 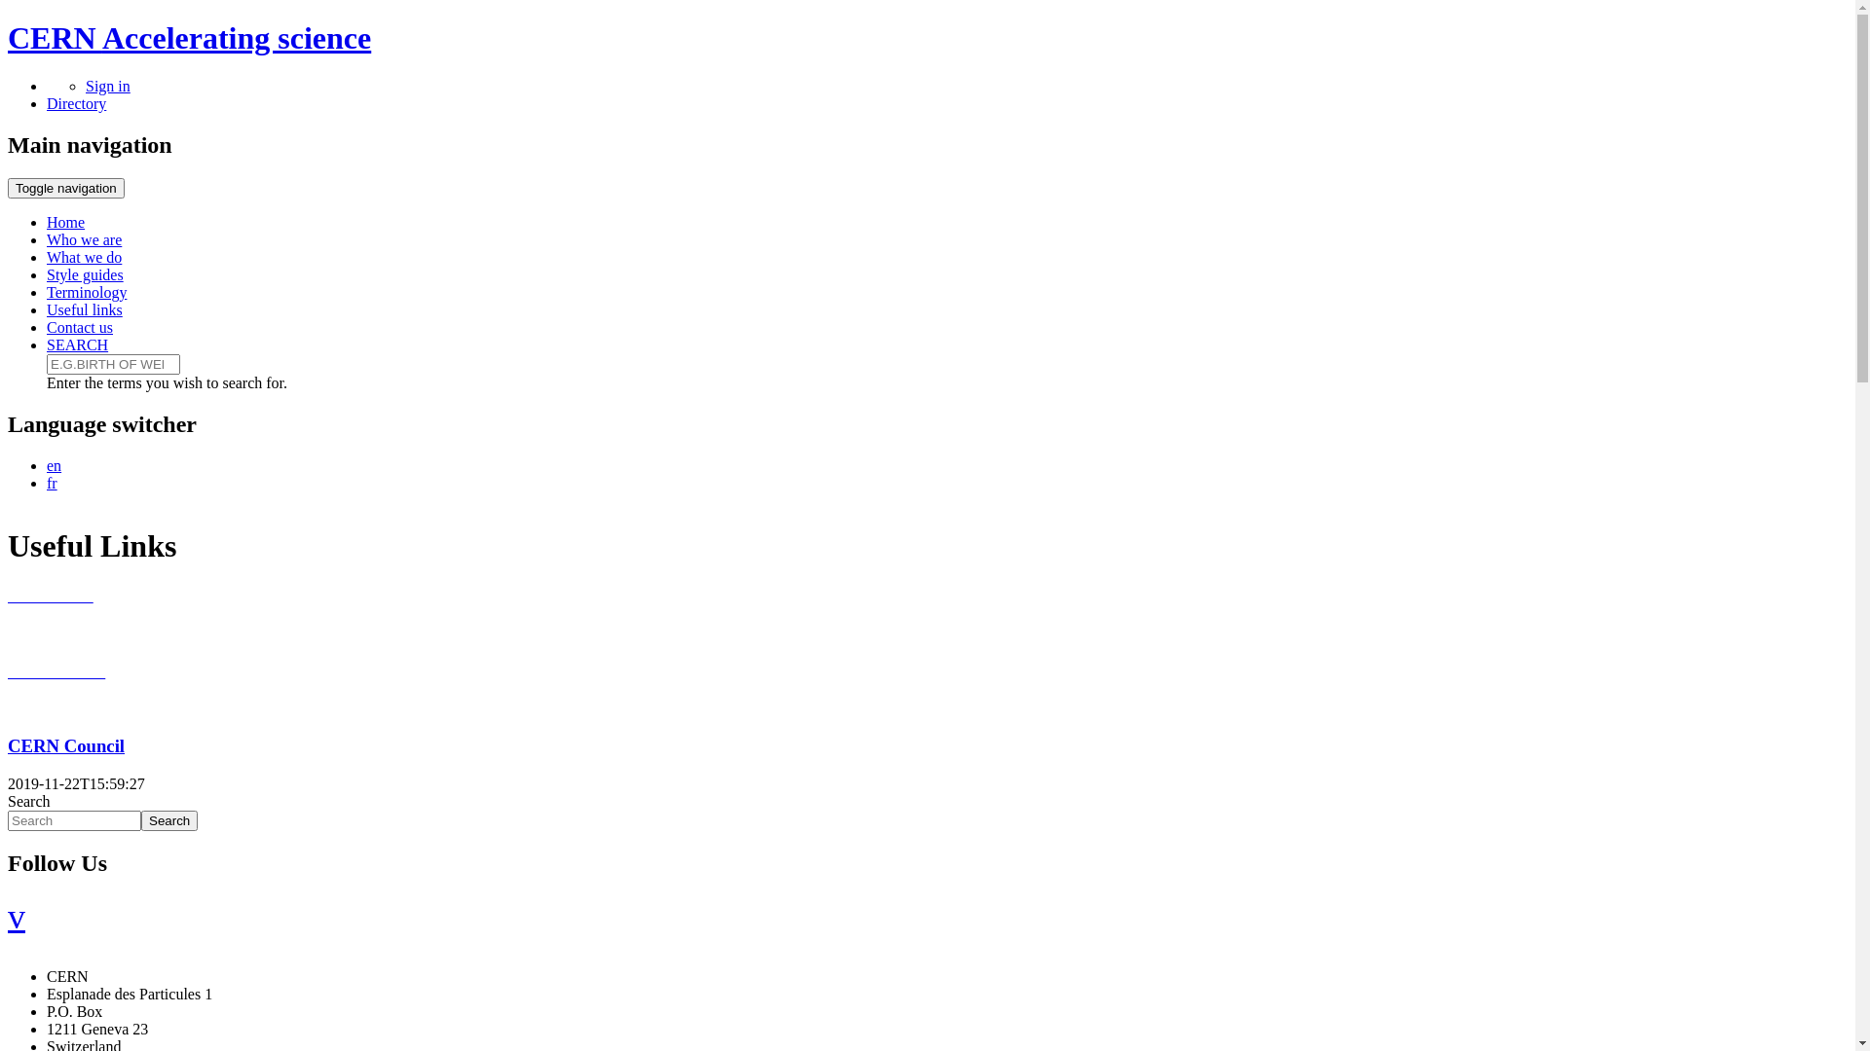 I want to click on Directory, so click(x=76, y=103).